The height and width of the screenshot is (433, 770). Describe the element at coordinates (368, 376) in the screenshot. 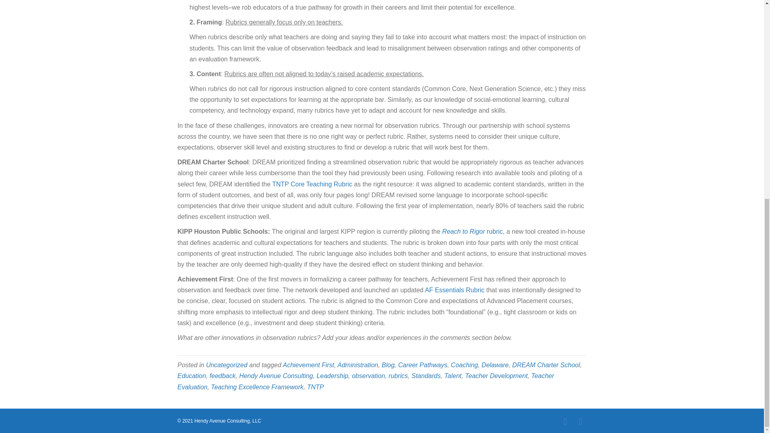

I see `observation` at that location.